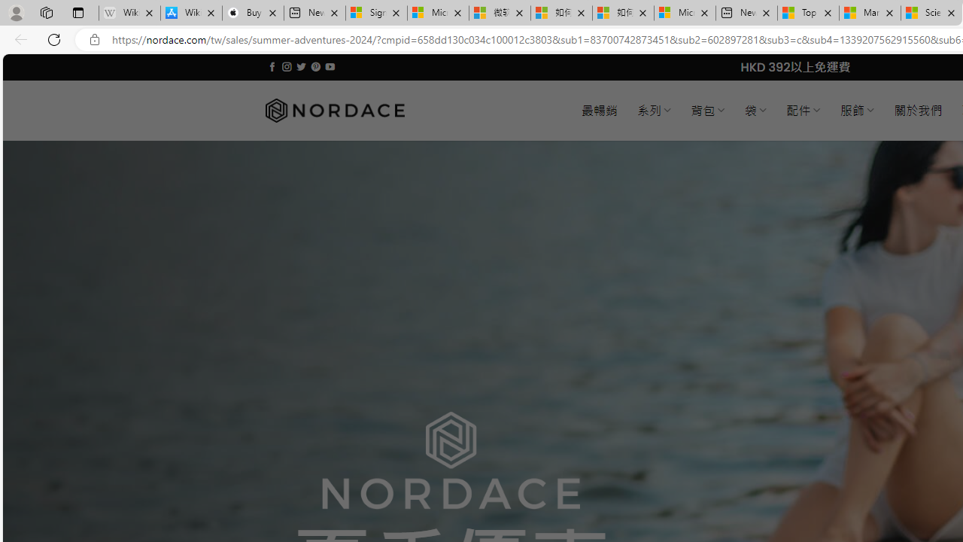  What do you see at coordinates (287, 66) in the screenshot?
I see `Follow on Instagram` at bounding box center [287, 66].